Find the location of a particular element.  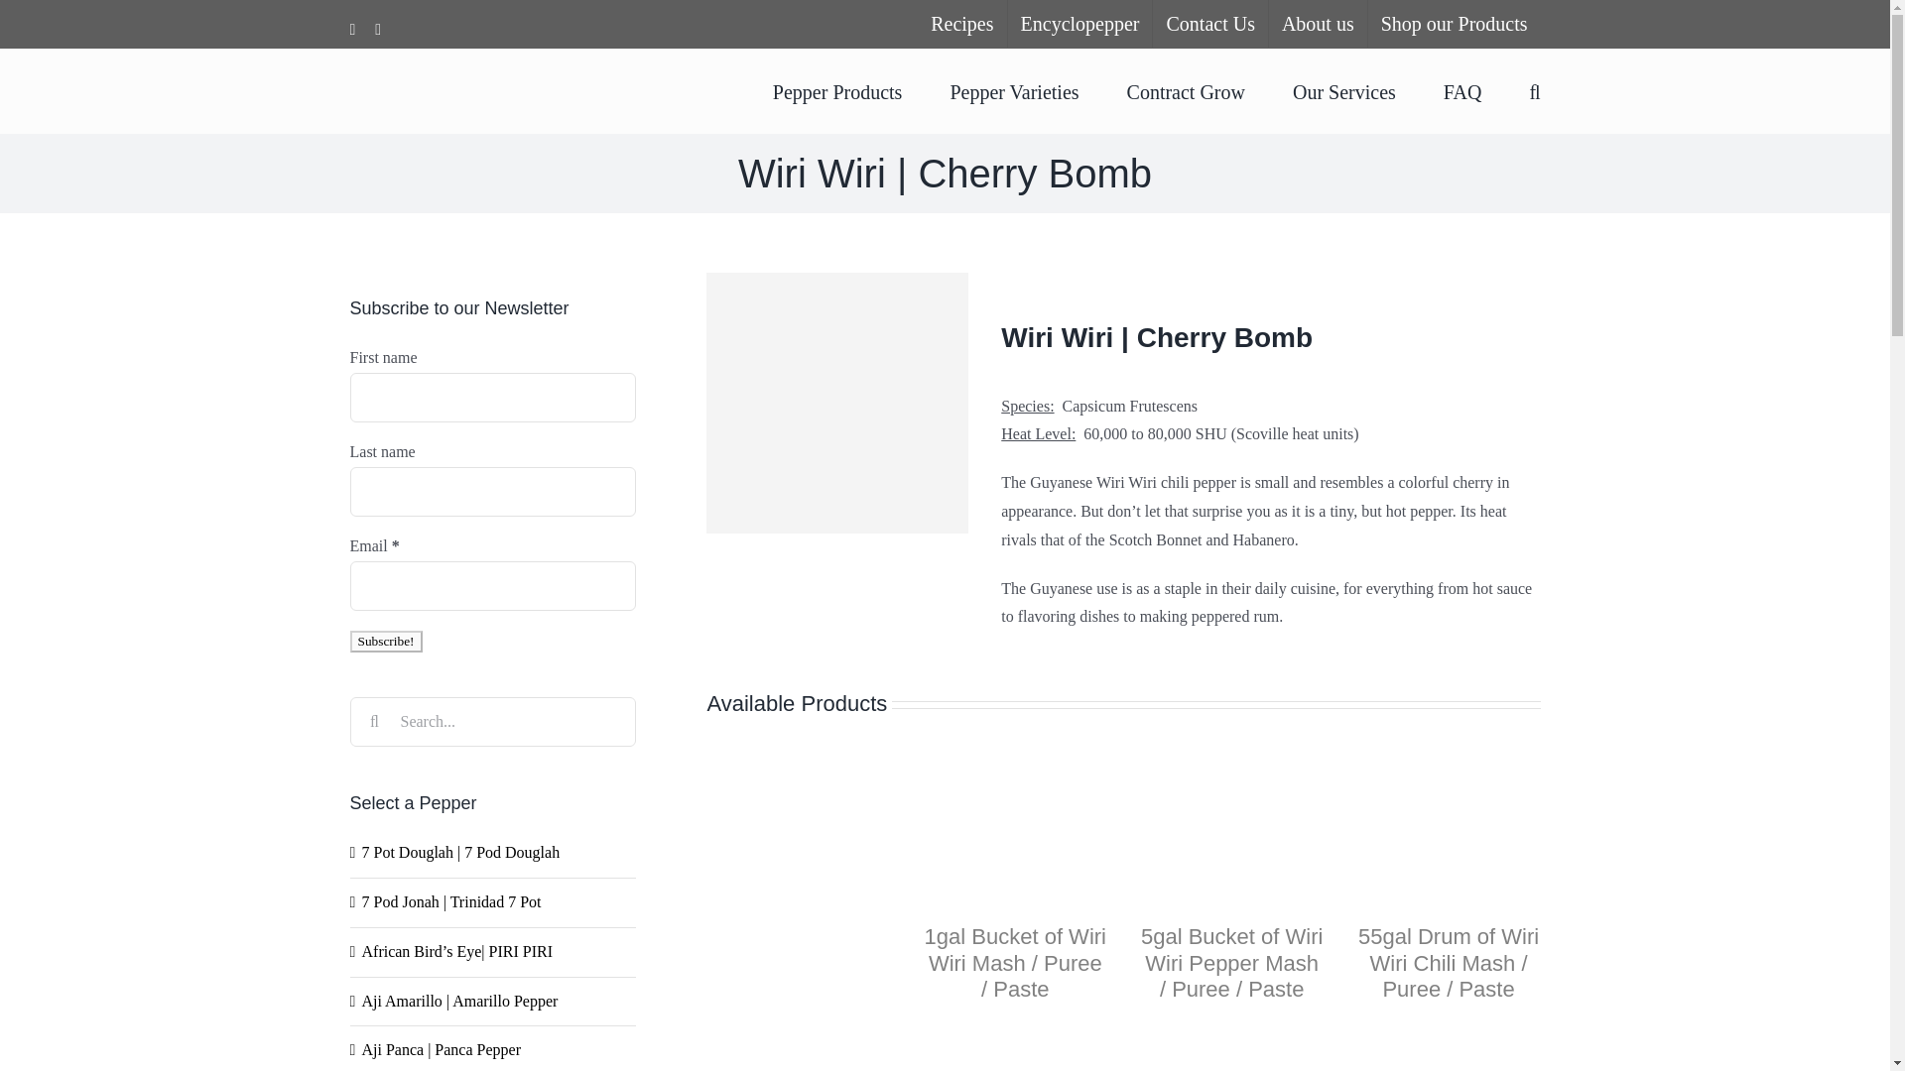

Pepper Products is located at coordinates (837, 89).